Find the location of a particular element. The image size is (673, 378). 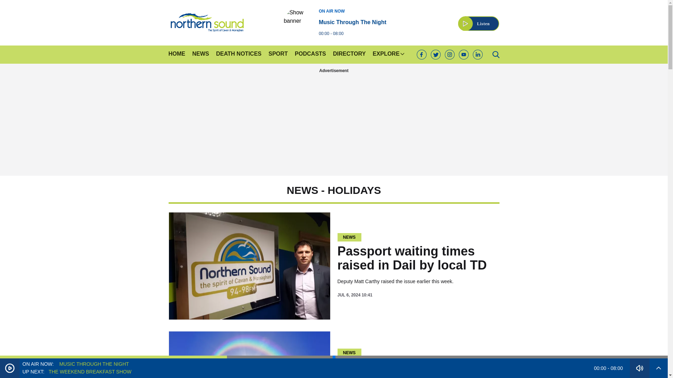

NorthernSound is located at coordinates (335, 22).